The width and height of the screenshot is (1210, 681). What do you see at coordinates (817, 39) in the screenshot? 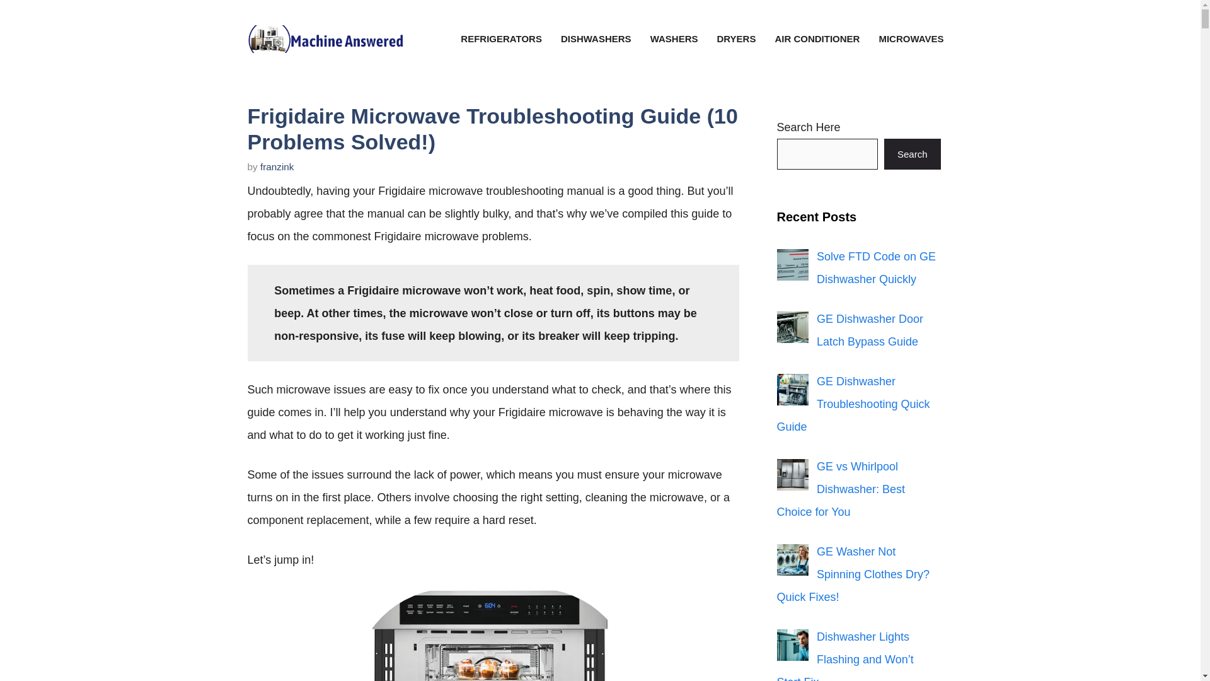
I see `AIR CONDITIONER` at bounding box center [817, 39].